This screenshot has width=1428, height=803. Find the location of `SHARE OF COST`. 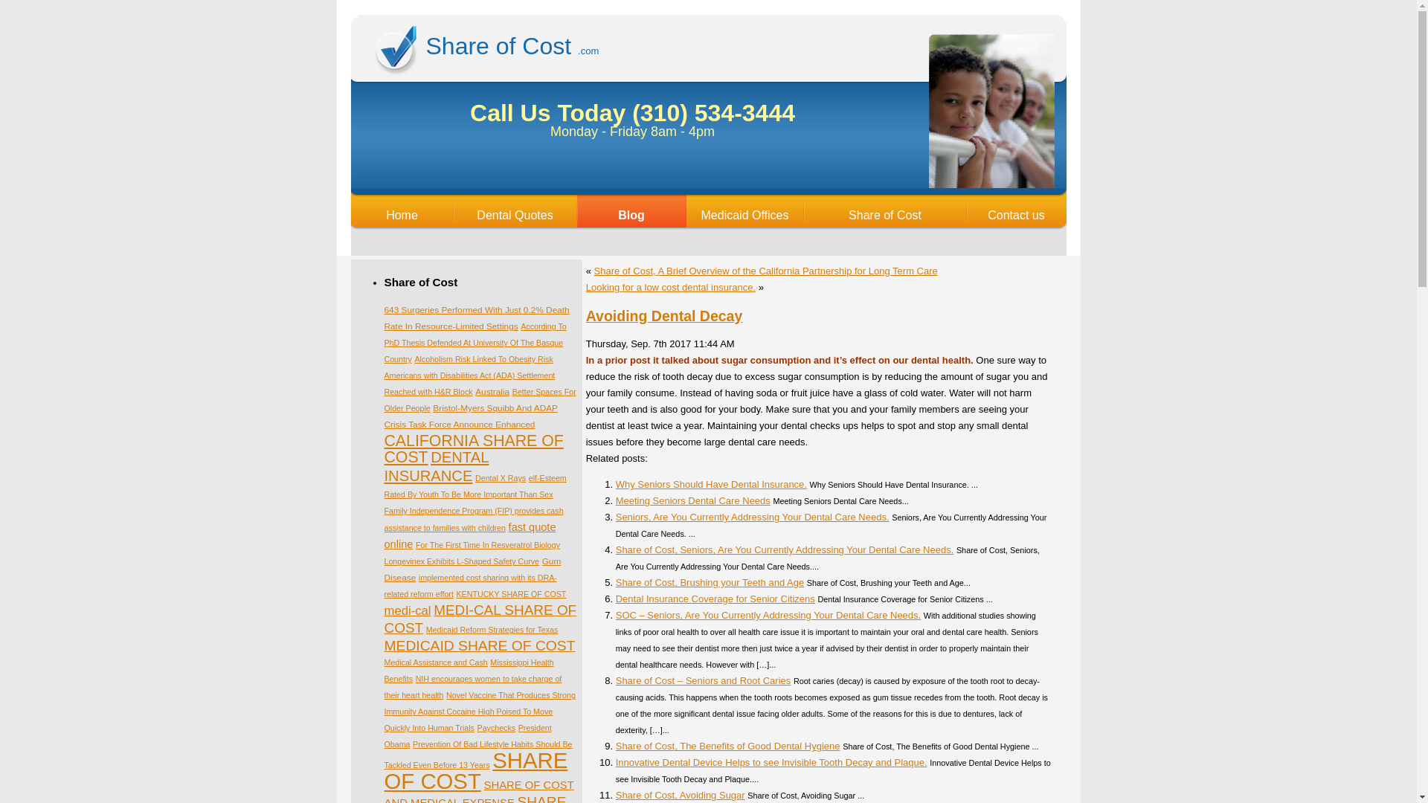

SHARE OF COST is located at coordinates (475, 770).